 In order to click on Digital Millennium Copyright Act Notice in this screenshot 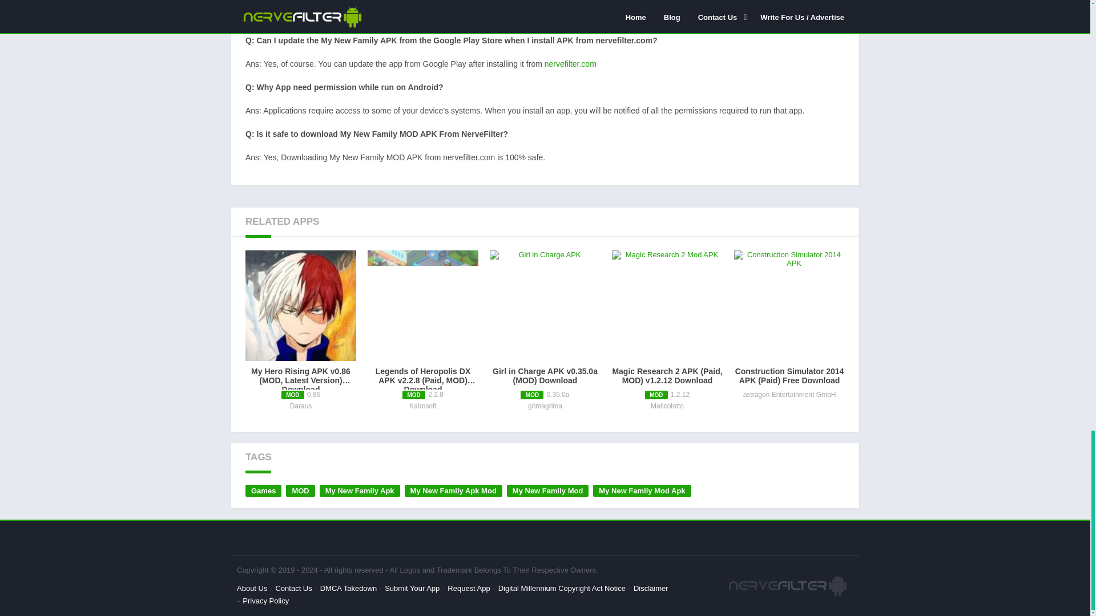, I will do `click(562, 587)`.